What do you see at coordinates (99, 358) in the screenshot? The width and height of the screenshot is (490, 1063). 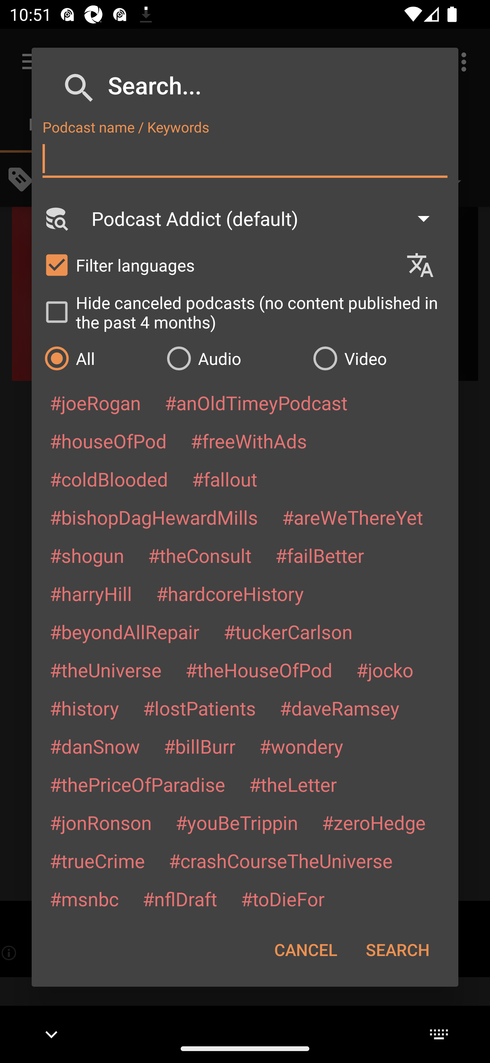 I see `All` at bounding box center [99, 358].